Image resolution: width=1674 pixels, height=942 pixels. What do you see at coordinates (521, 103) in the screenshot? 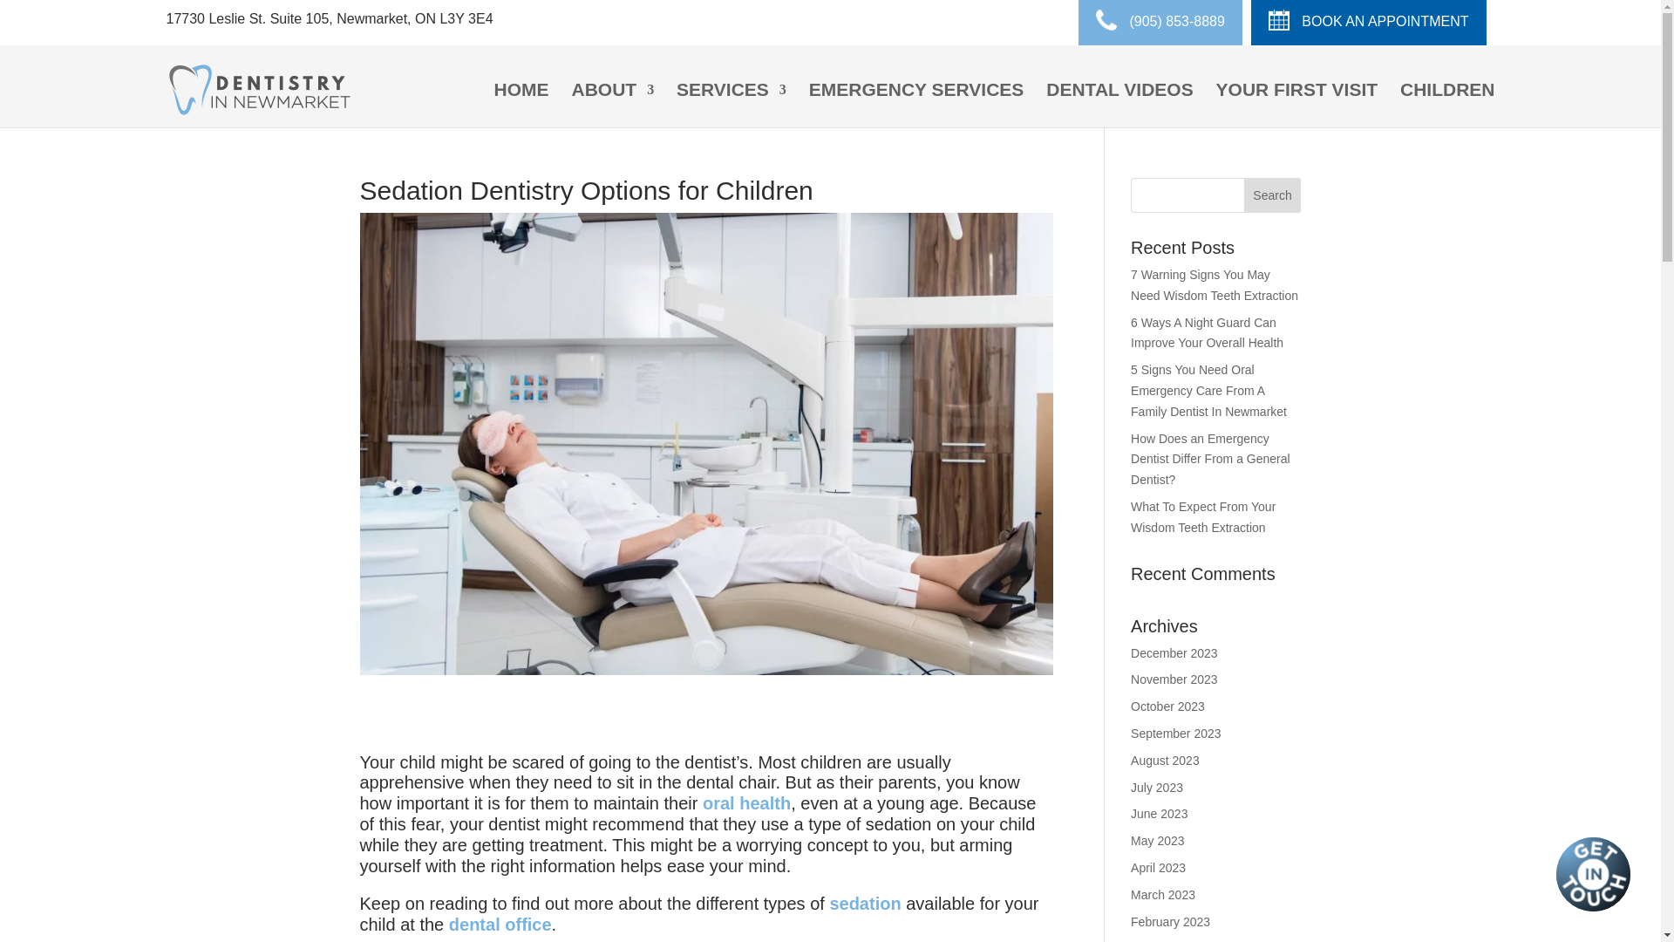
I see `HOME` at bounding box center [521, 103].